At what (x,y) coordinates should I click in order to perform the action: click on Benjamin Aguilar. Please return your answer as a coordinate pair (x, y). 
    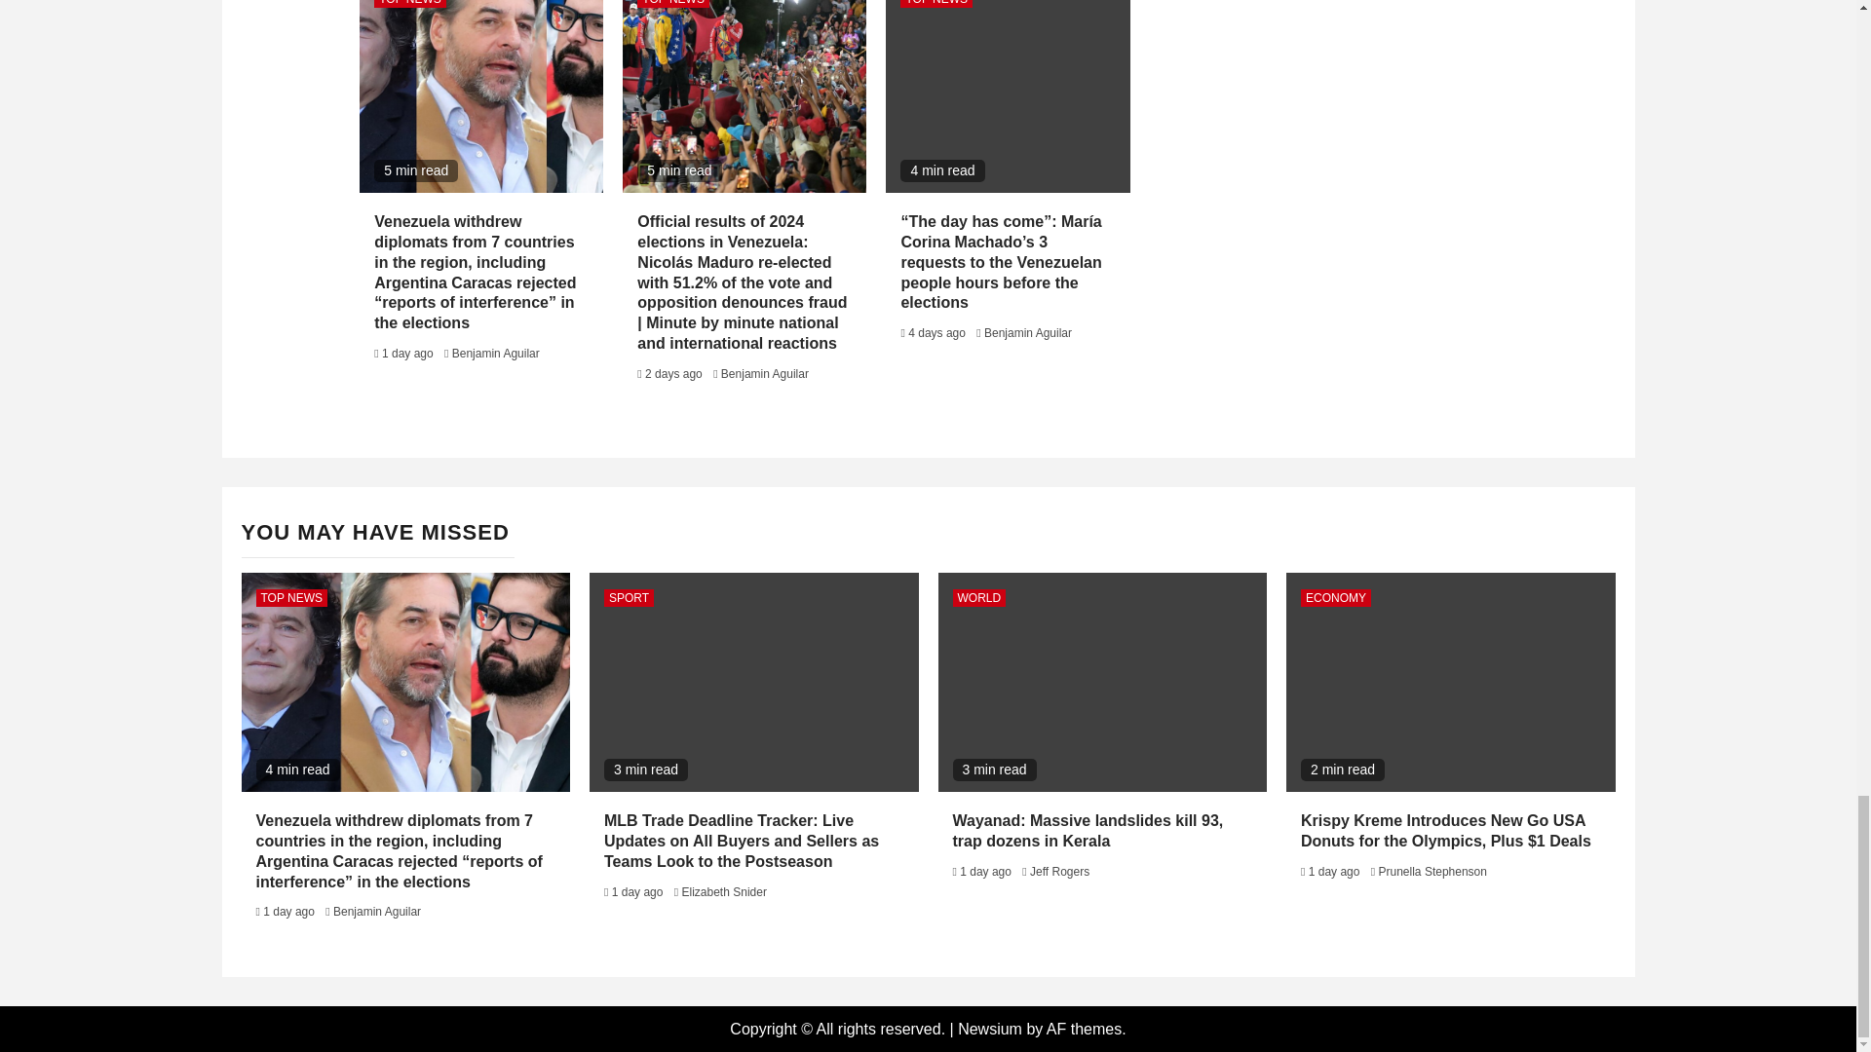
    Looking at the image, I should click on (1027, 332).